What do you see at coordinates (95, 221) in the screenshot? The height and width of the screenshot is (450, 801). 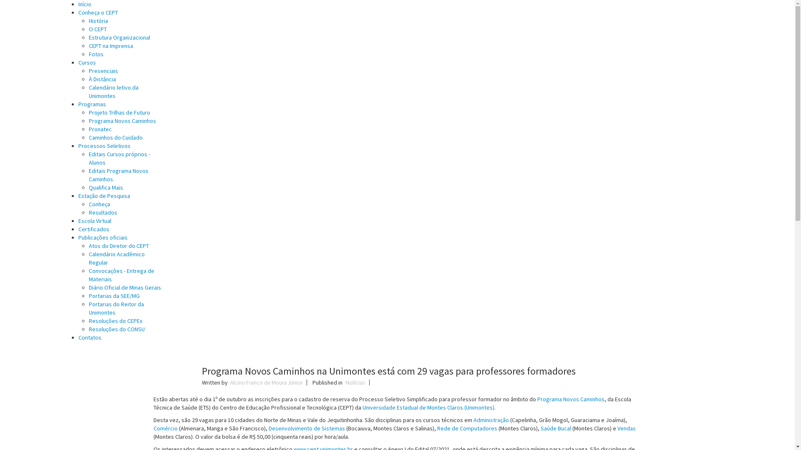 I see `Escola Virtual` at bounding box center [95, 221].